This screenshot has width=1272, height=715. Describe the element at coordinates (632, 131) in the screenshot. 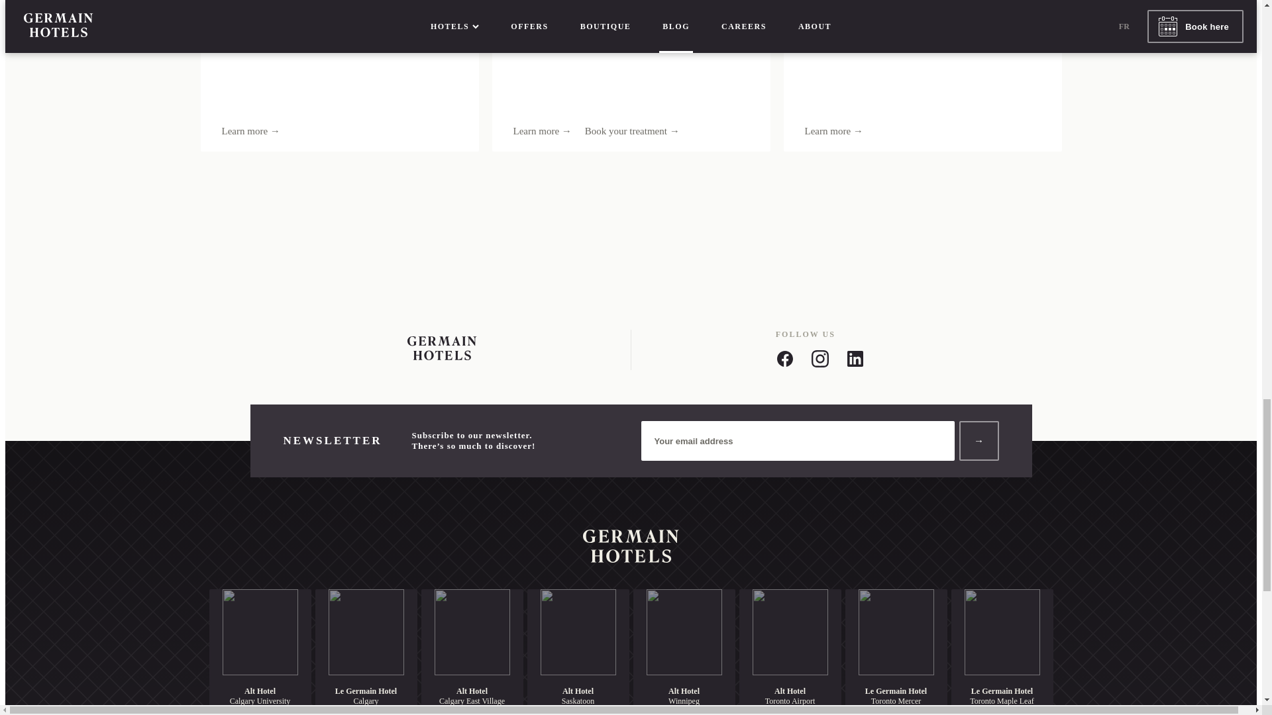

I see `Book your treatment` at that location.